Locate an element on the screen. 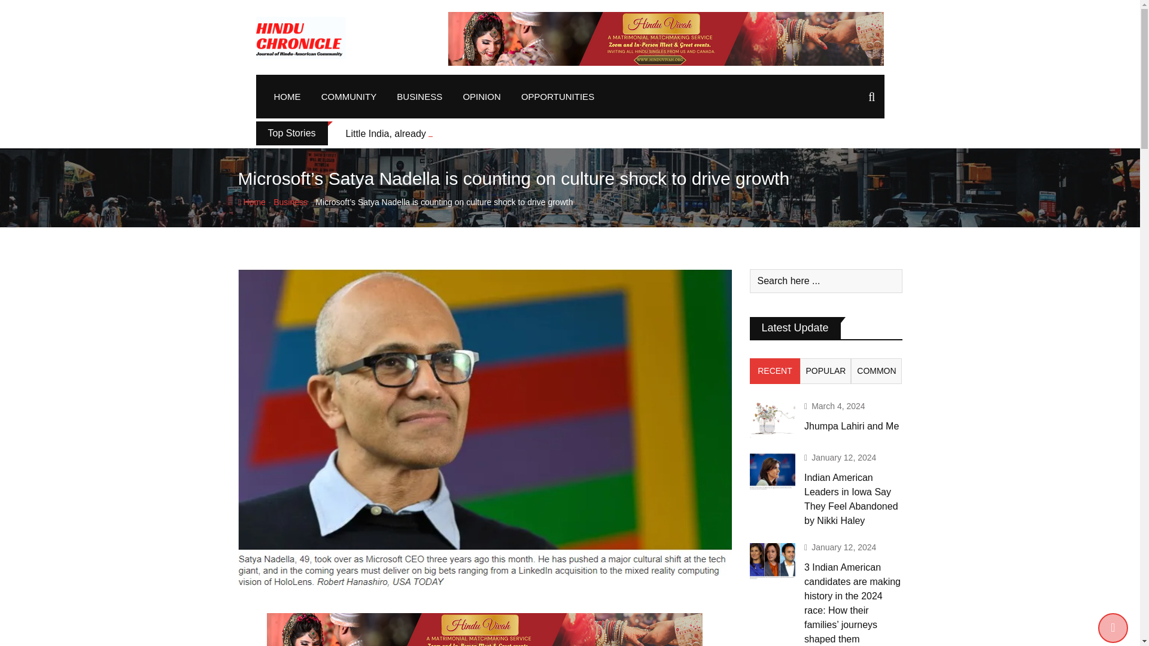 Image resolution: width=1149 pixels, height=646 pixels. OPINION is located at coordinates (481, 96).